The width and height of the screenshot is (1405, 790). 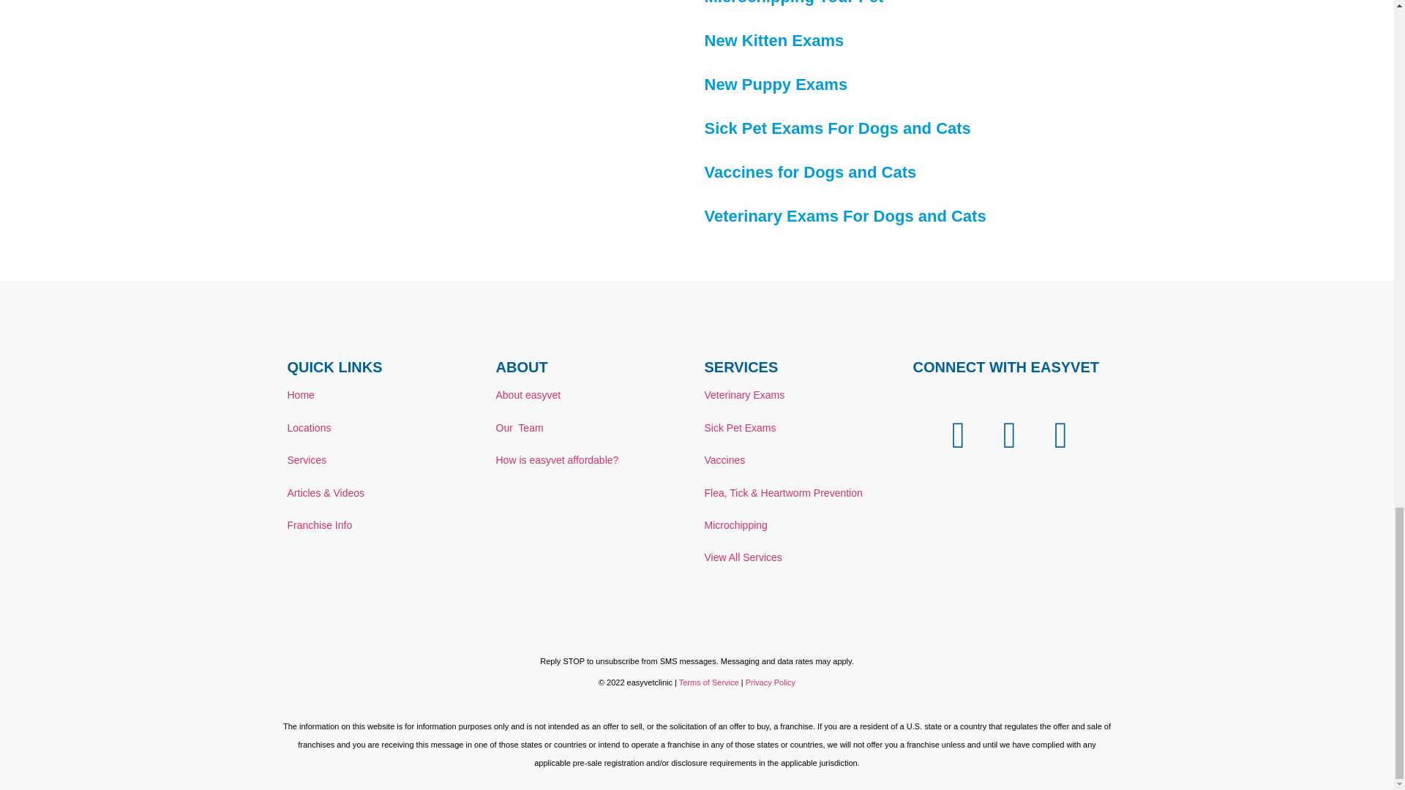 What do you see at coordinates (775, 84) in the screenshot?
I see `New Puppy Exams` at bounding box center [775, 84].